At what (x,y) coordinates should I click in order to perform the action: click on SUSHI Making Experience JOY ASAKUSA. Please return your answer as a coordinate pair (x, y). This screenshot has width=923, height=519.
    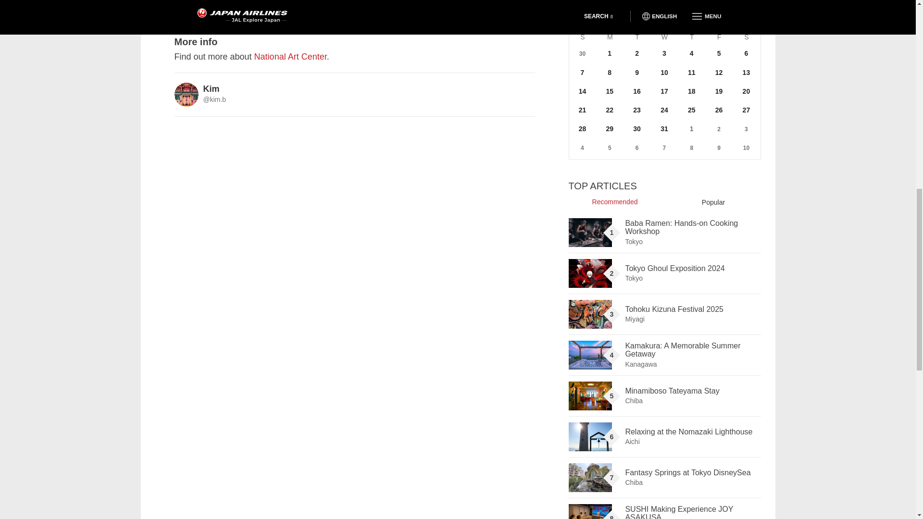
    Looking at the image, I should click on (590, 511).